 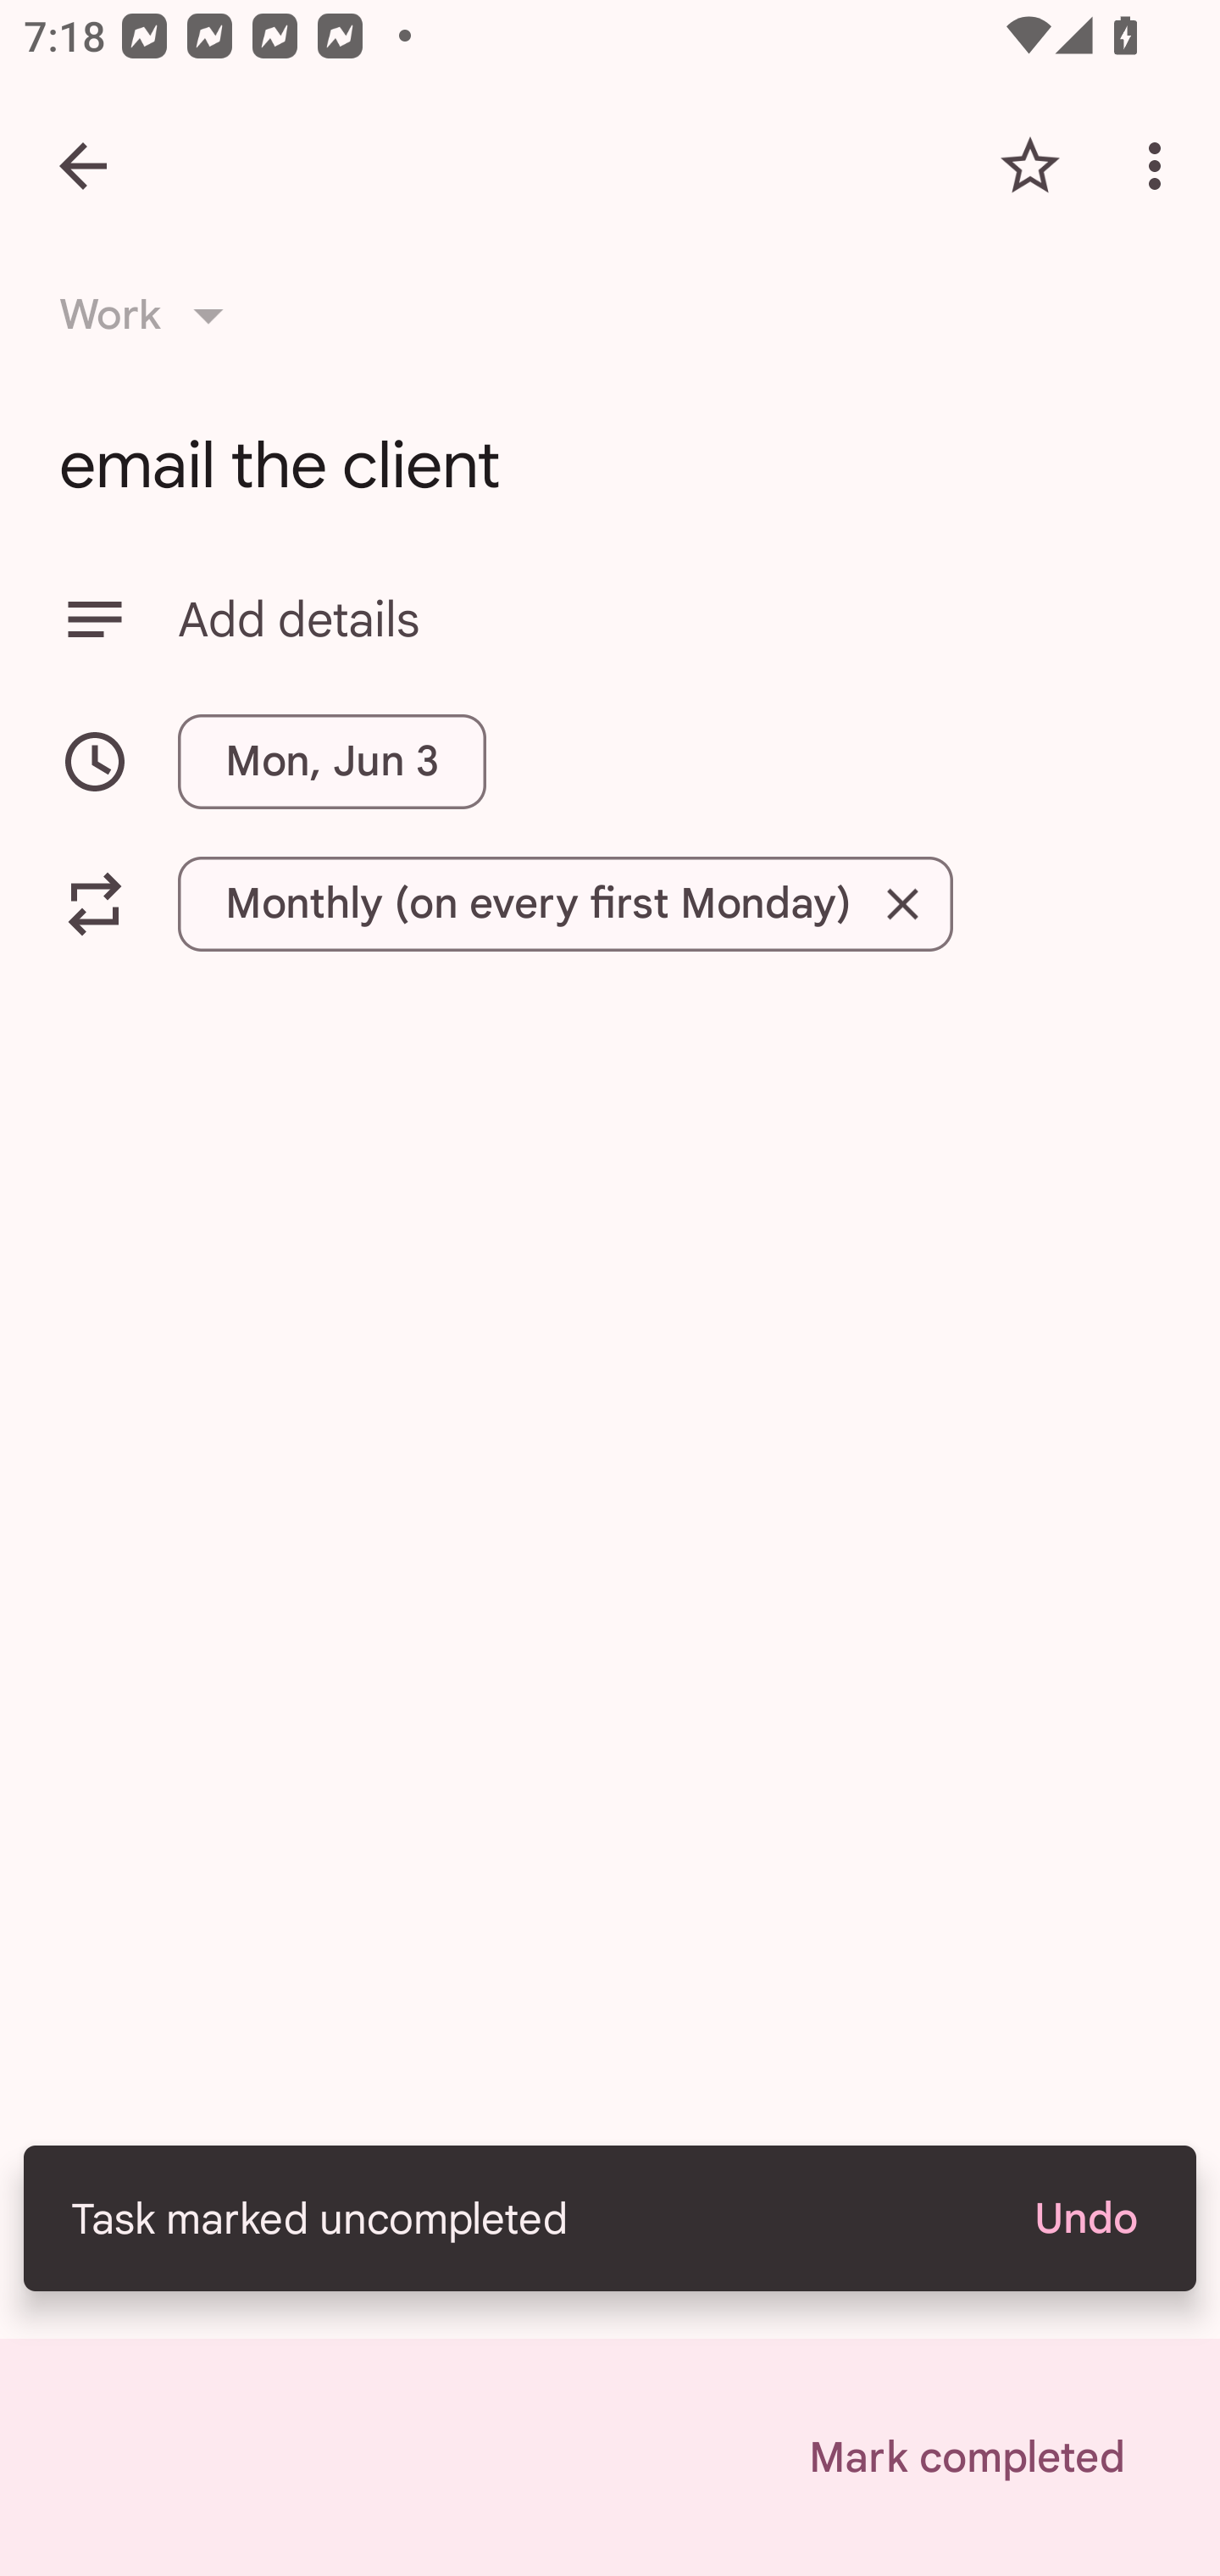 I want to click on Mon, Jun 3, so click(x=610, y=761).